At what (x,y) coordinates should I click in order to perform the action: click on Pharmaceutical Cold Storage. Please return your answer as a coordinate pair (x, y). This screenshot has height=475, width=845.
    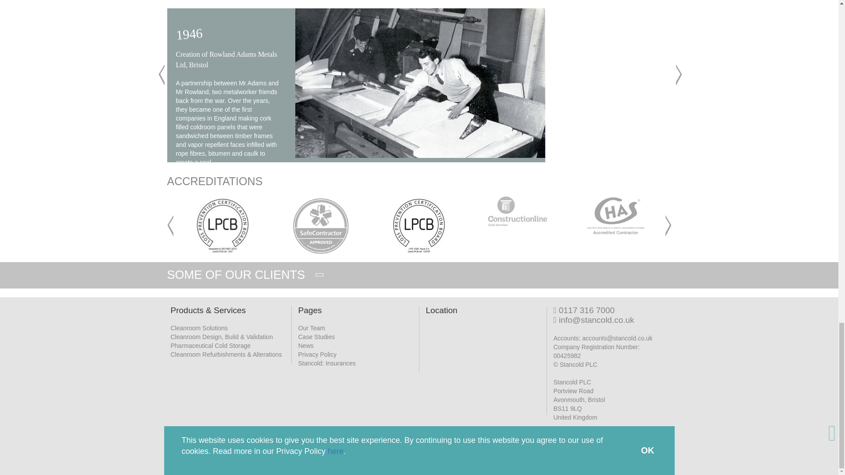
    Looking at the image, I should click on (210, 344).